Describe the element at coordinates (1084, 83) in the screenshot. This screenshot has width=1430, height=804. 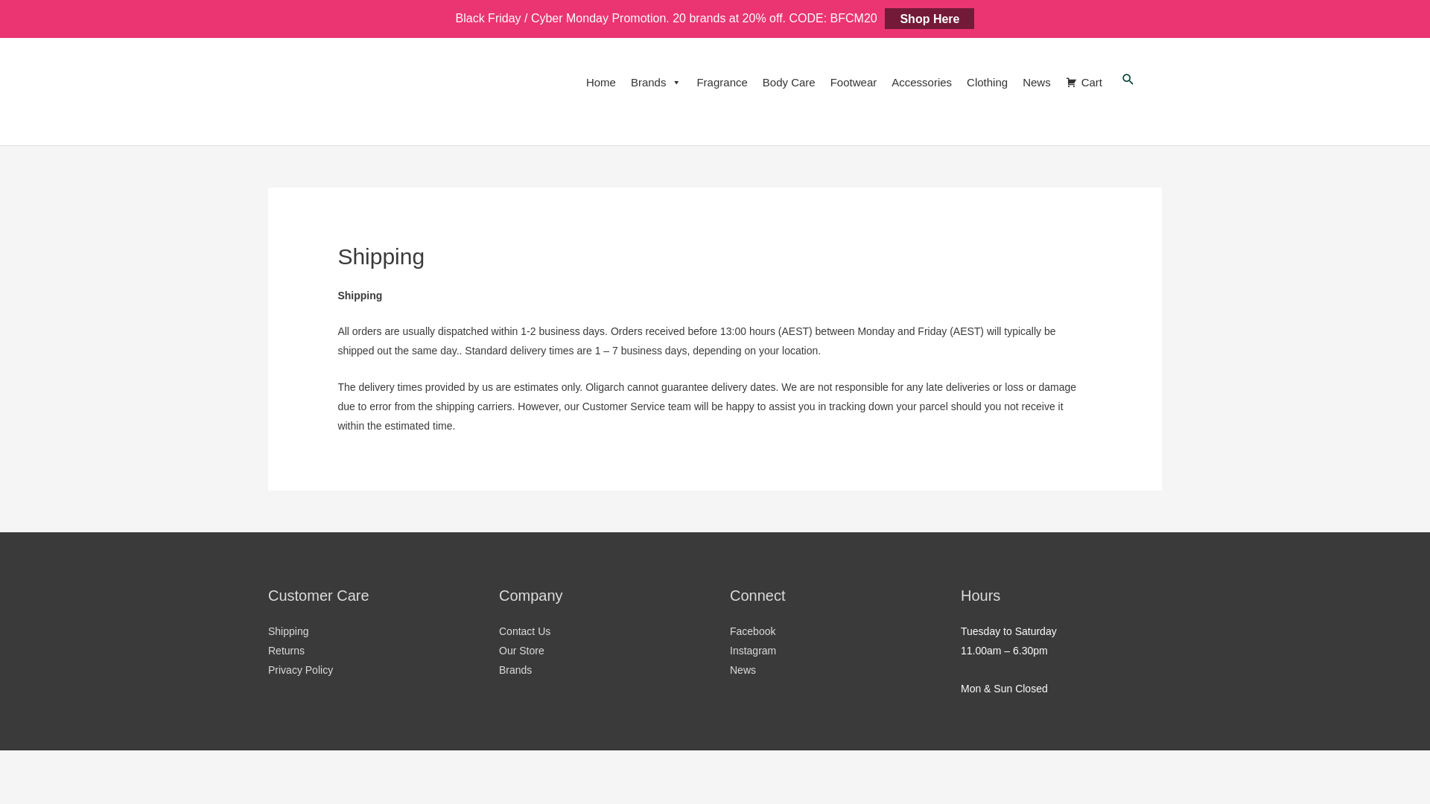
I see `Cart` at that location.